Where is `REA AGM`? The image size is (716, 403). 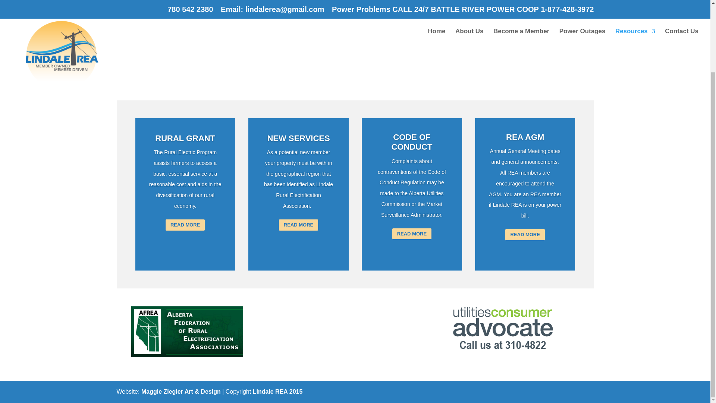
REA AGM is located at coordinates (525, 137).